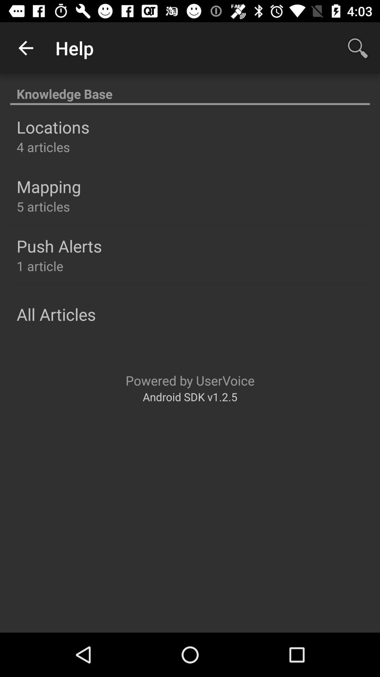 The image size is (380, 677). I want to click on jump to the 5 articles, so click(43, 207).